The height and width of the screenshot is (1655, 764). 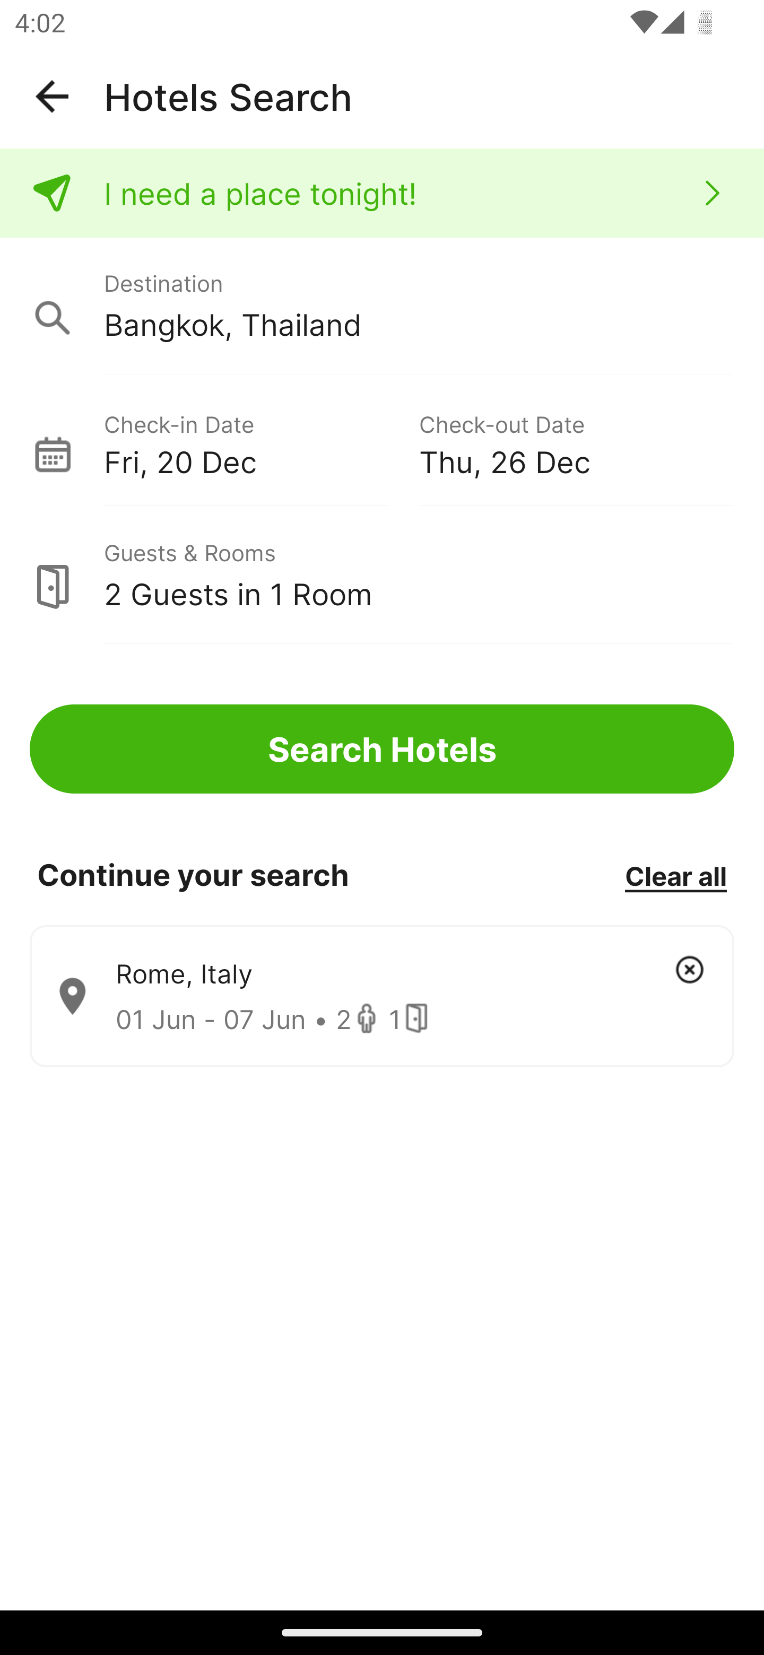 I want to click on Check-in Date Fri, 20 Dec, so click(x=261, y=442).